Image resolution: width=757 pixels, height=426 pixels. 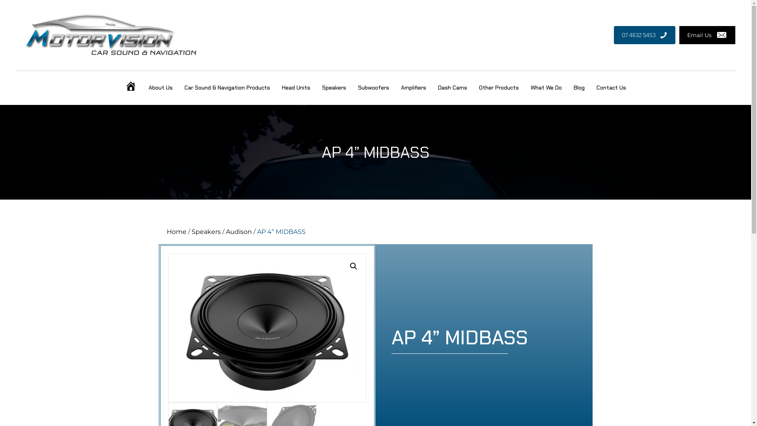 What do you see at coordinates (499, 88) in the screenshot?
I see `Other Products` at bounding box center [499, 88].